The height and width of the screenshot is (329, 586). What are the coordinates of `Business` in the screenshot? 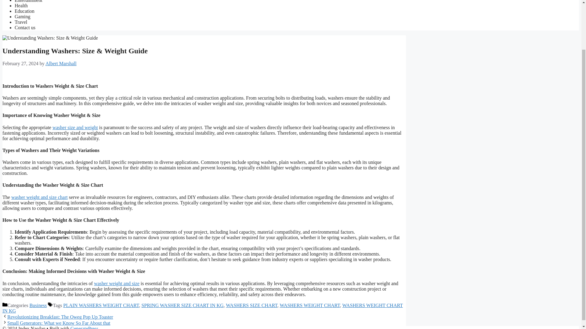 It's located at (38, 305).